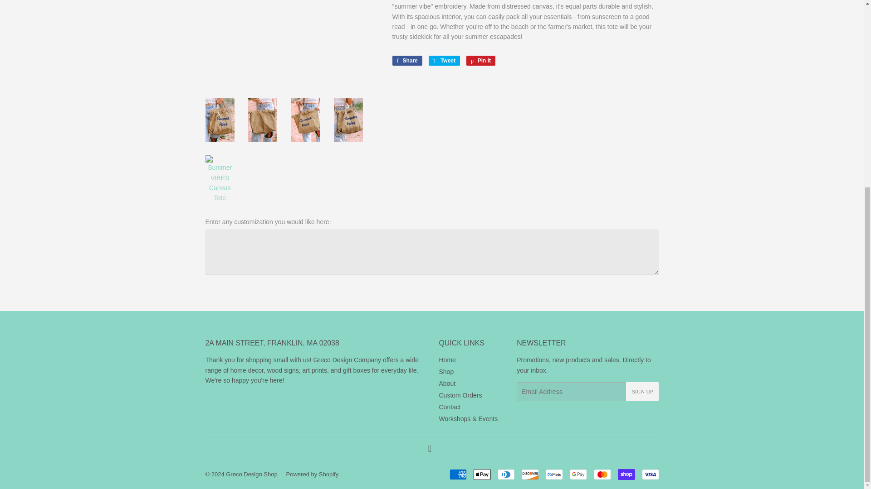 The width and height of the screenshot is (871, 489). What do you see at coordinates (650, 474) in the screenshot?
I see `Visa` at bounding box center [650, 474].